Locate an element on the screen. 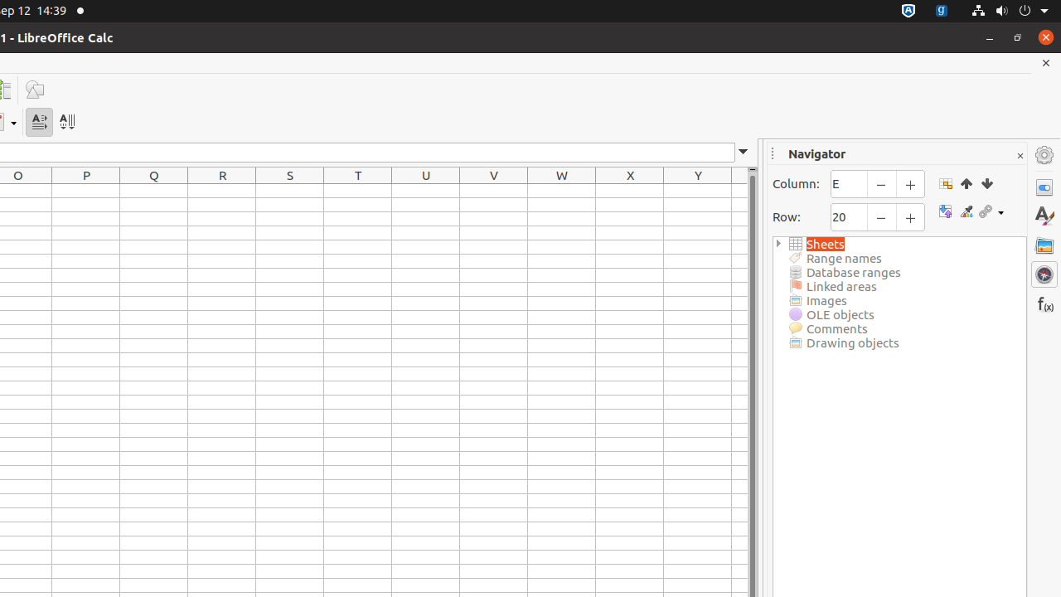 The width and height of the screenshot is (1061, 597). Text direction from top to bottom is located at coordinates (66, 123).